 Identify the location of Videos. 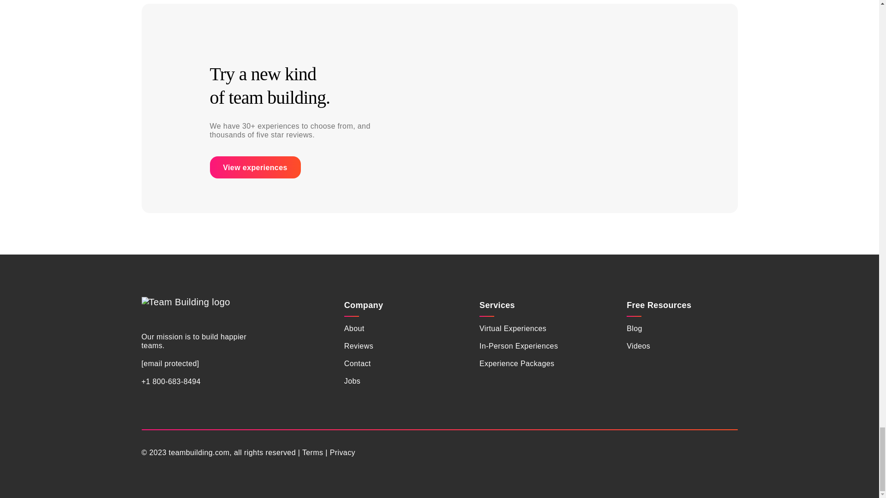
(638, 346).